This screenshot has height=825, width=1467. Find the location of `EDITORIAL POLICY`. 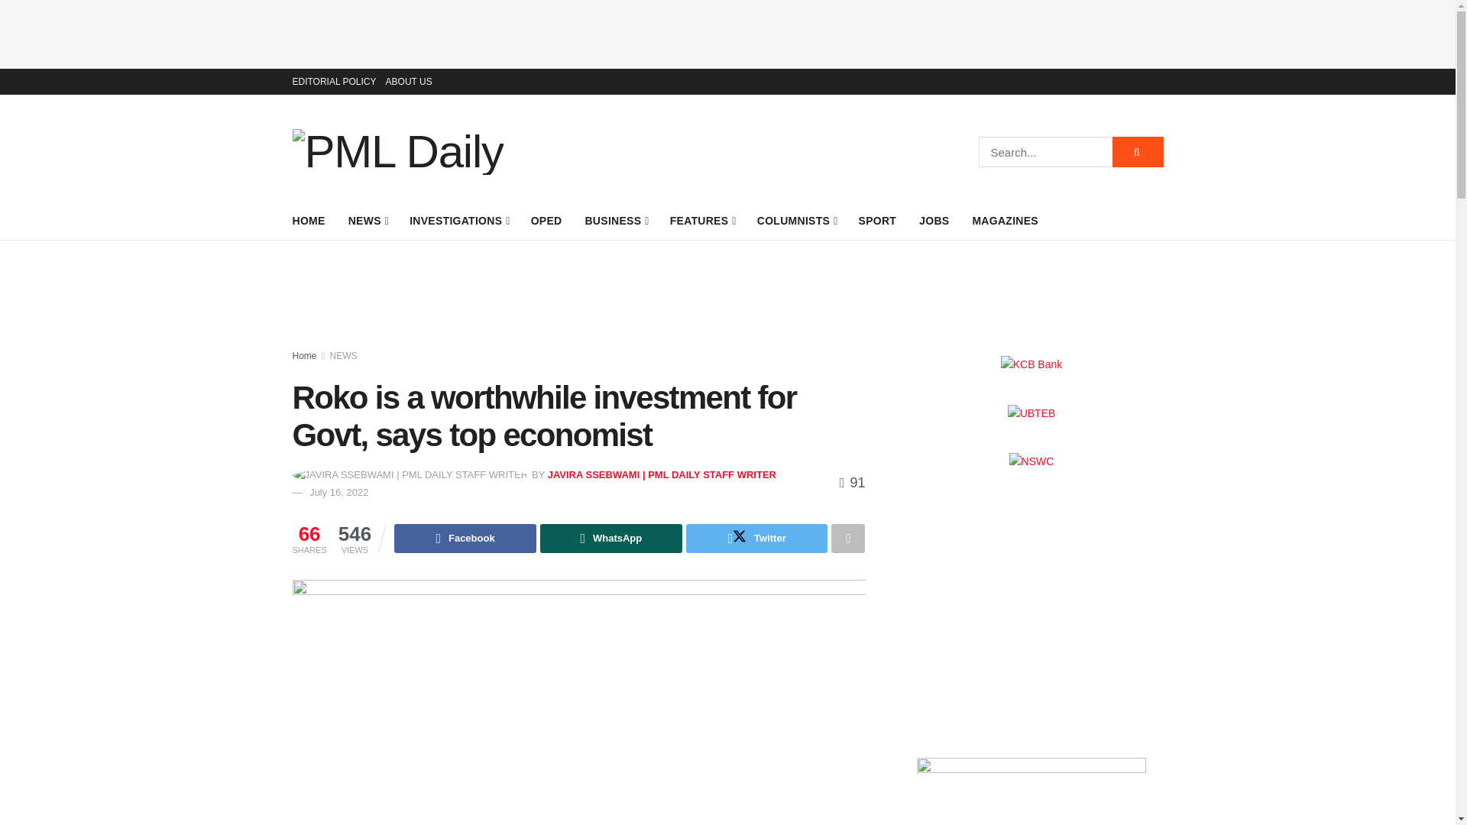

EDITORIAL POLICY is located at coordinates (333, 81).